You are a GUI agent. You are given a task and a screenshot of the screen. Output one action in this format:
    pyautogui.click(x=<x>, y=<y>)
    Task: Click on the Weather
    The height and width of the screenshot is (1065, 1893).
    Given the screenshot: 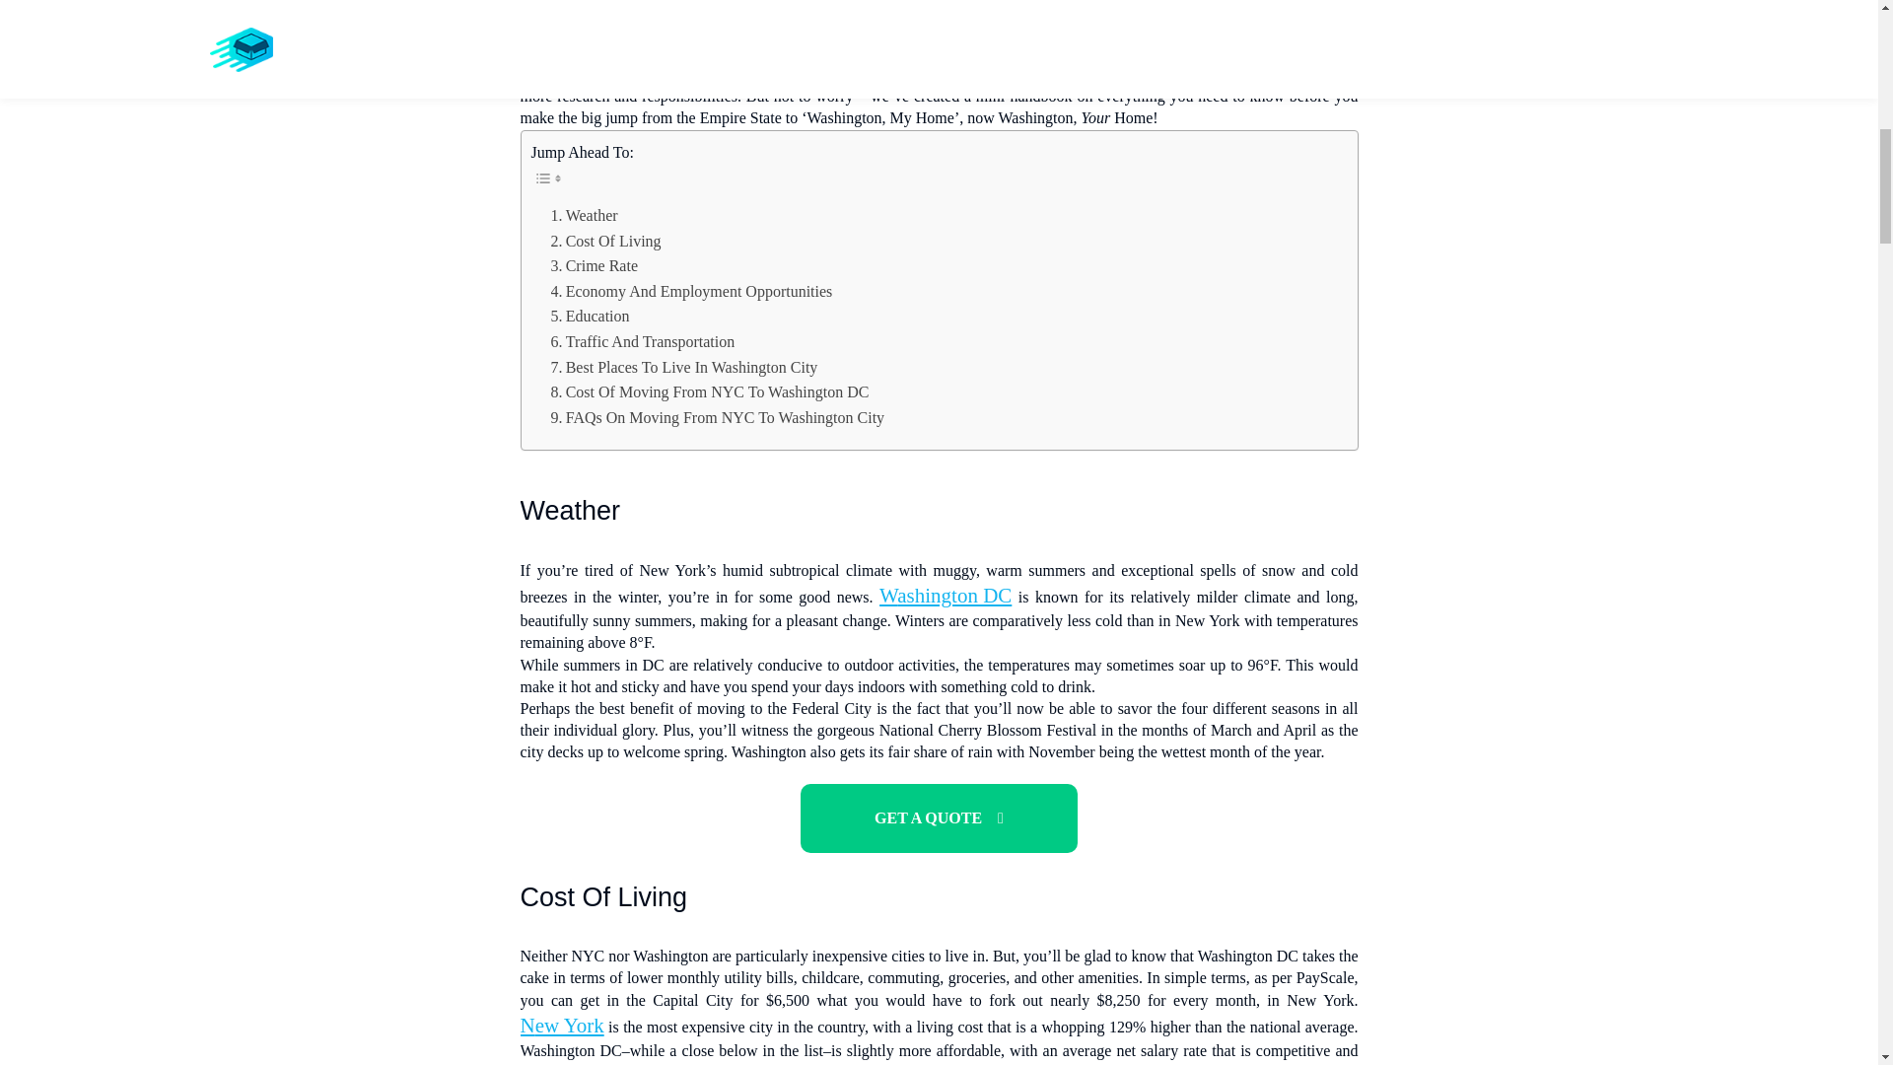 What is the action you would take?
    pyautogui.click(x=584, y=216)
    